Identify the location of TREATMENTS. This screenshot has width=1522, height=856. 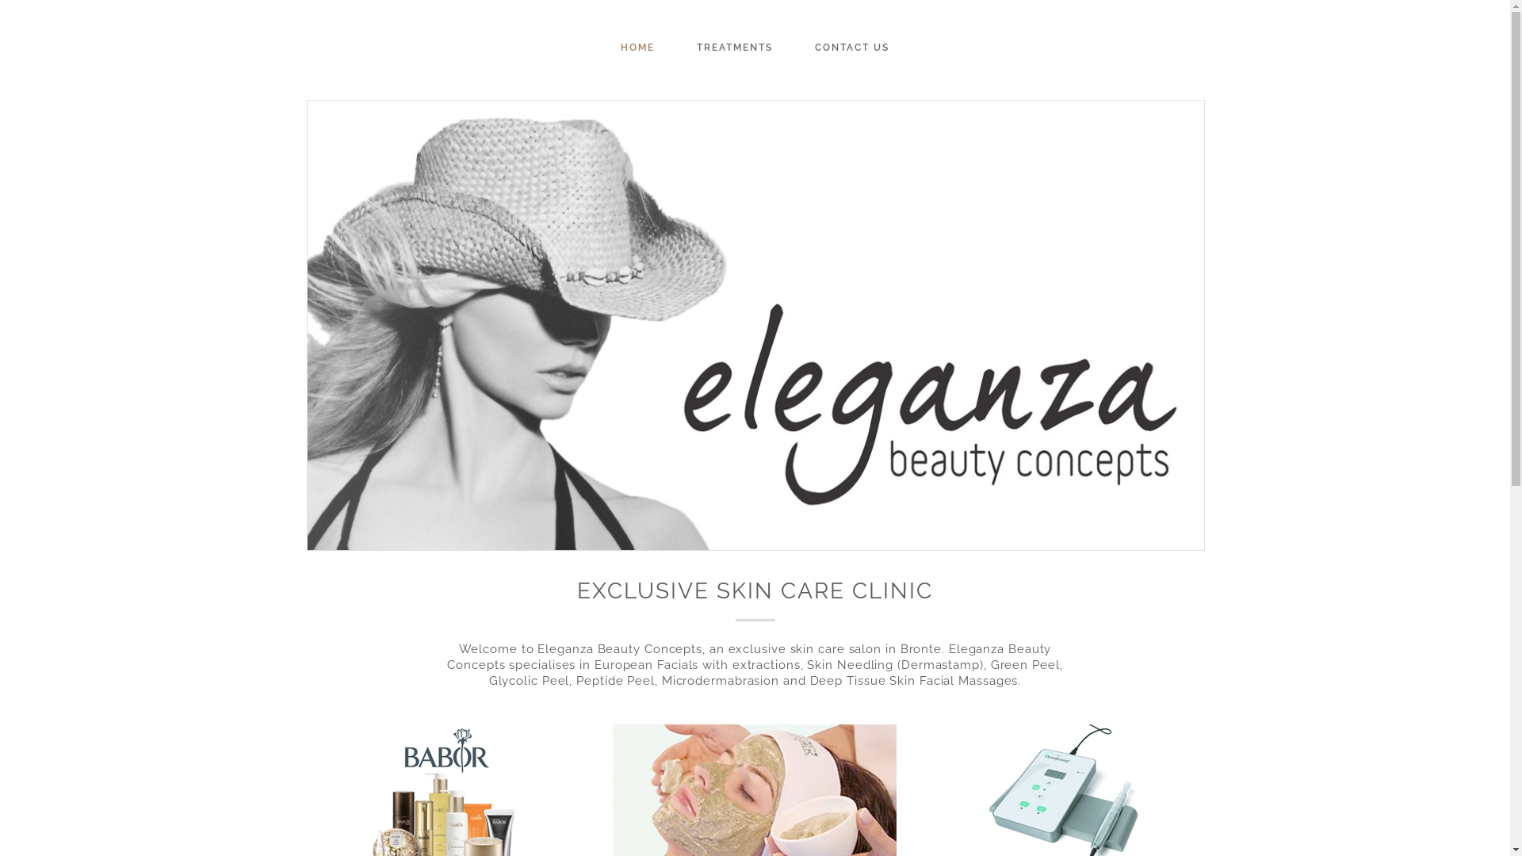
(734, 48).